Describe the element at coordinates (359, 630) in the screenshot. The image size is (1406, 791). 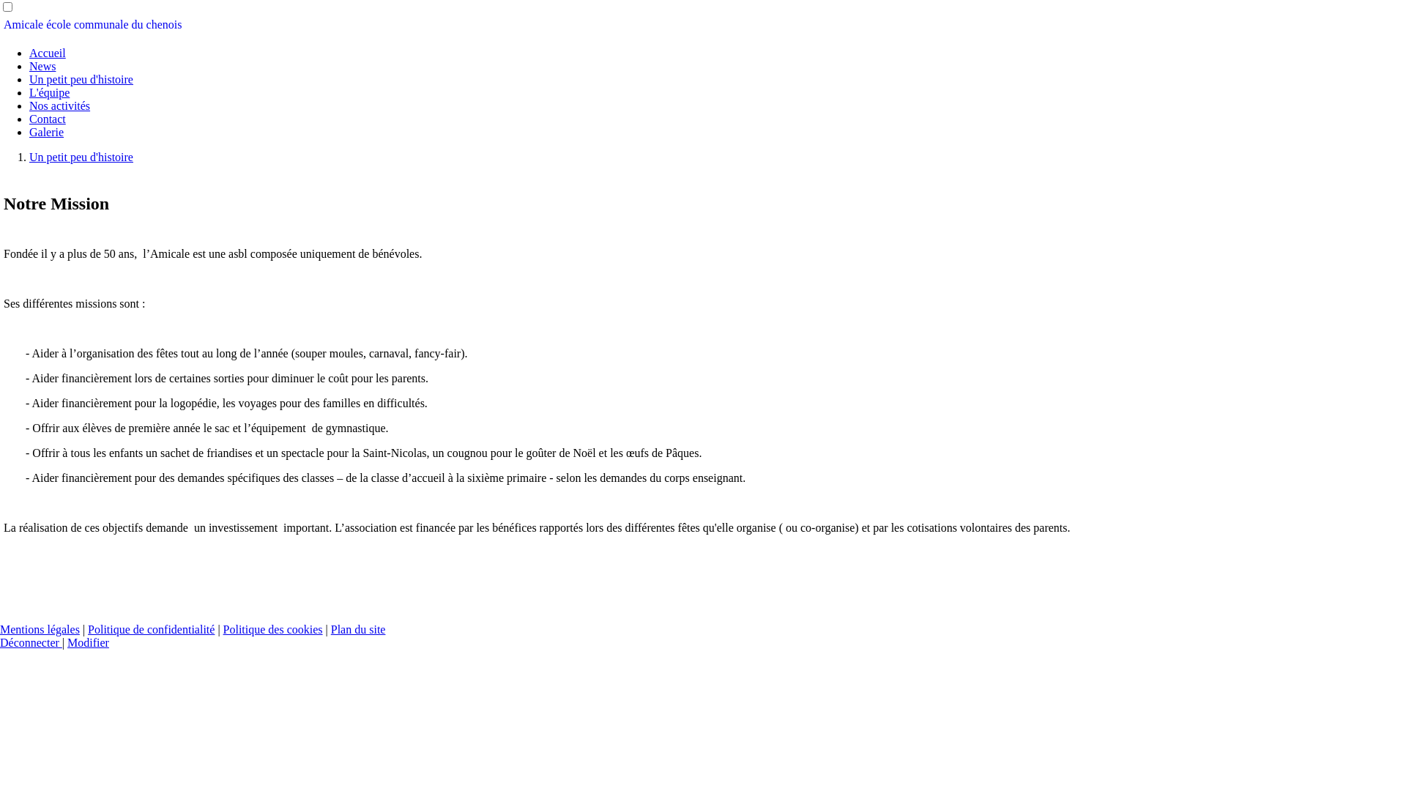
I see `Plan du site` at that location.